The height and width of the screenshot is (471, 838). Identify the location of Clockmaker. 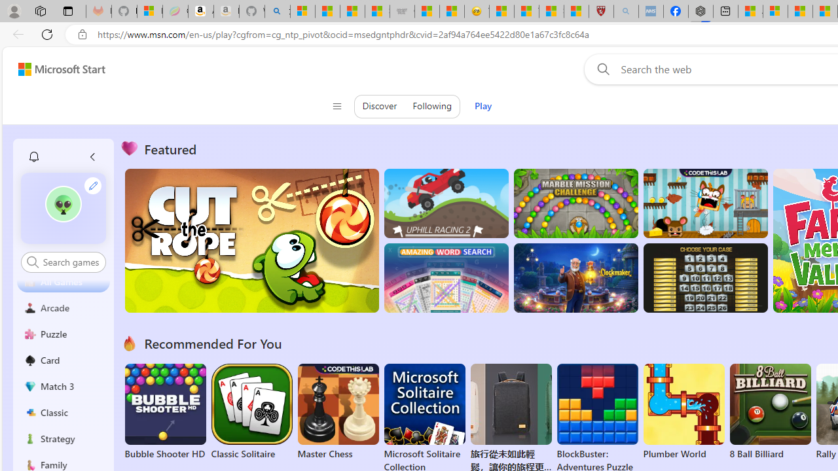
(575, 278).